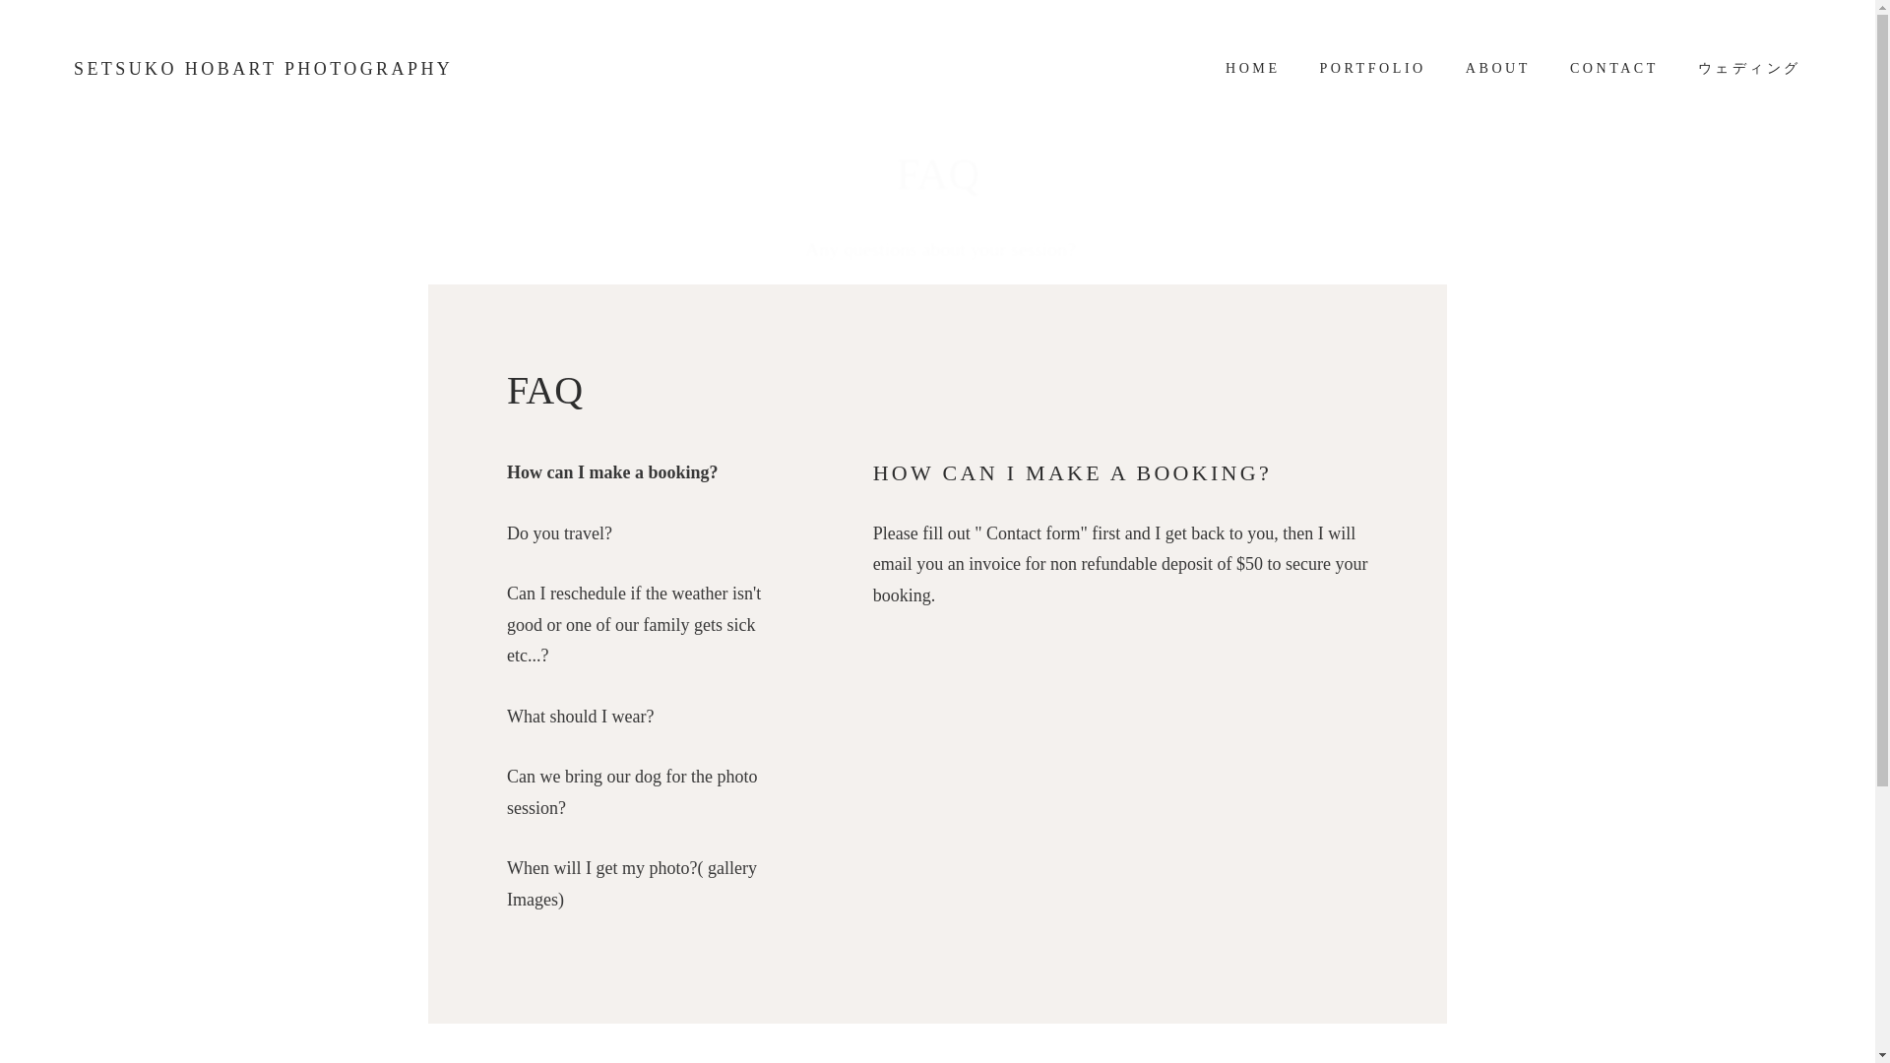 This screenshot has width=1890, height=1063. I want to click on SETSUKO HOBART PHOTOGRAPHY, so click(263, 69).